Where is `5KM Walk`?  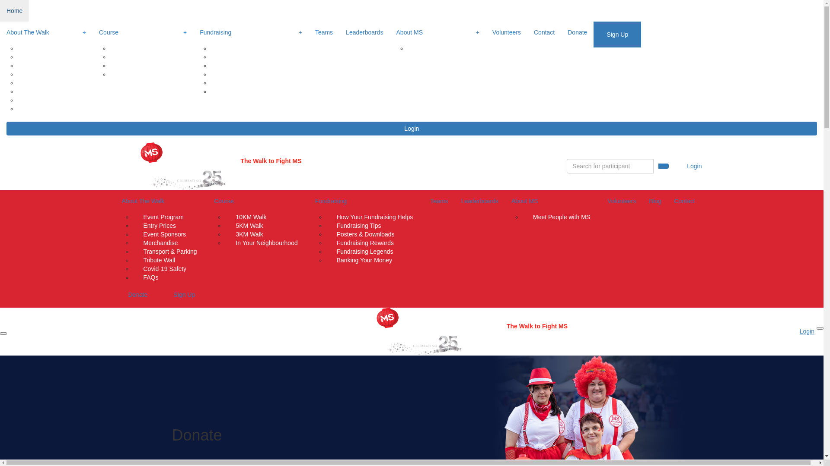
5KM Walk is located at coordinates (134, 57).